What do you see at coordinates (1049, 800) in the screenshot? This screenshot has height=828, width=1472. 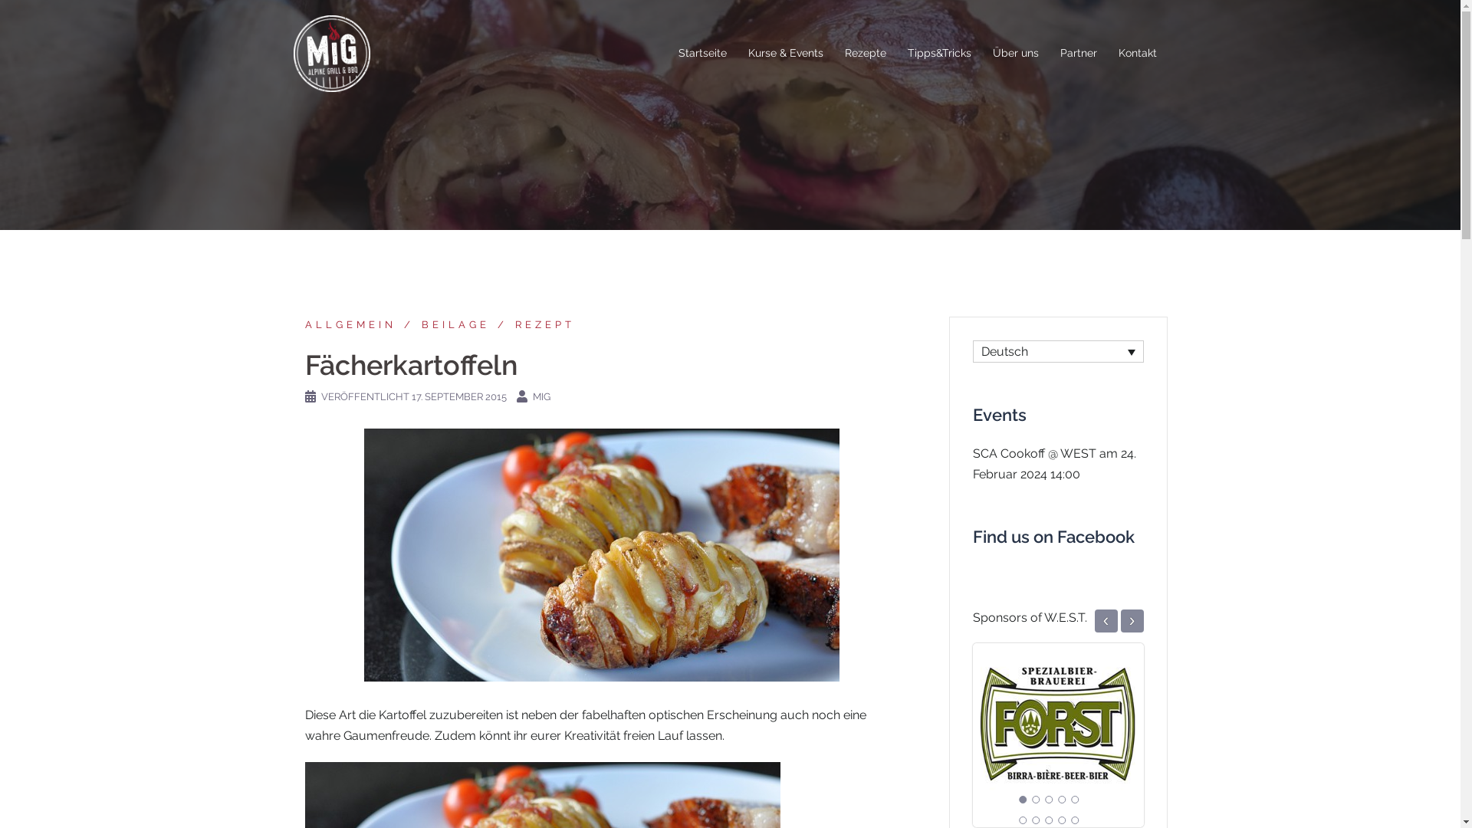 I see `3` at bounding box center [1049, 800].